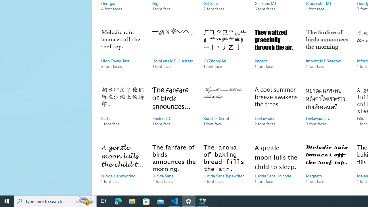  I want to click on Task View, so click(103, 201).